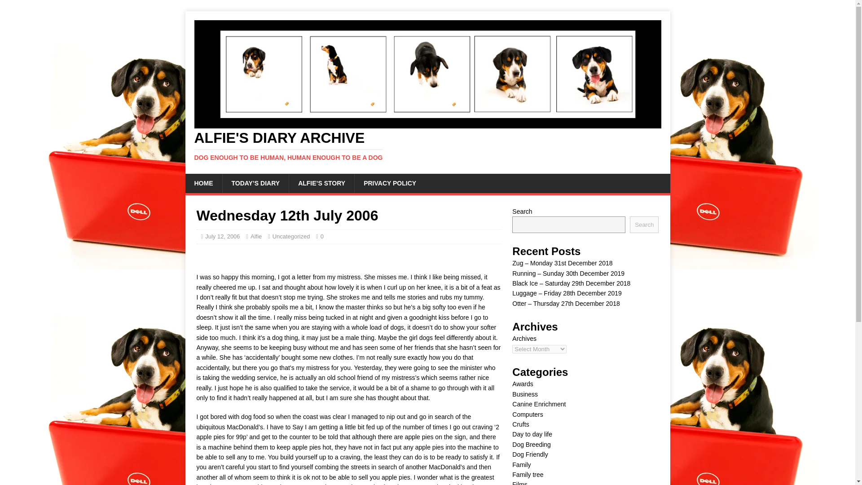  I want to click on Day to day life, so click(532, 434).